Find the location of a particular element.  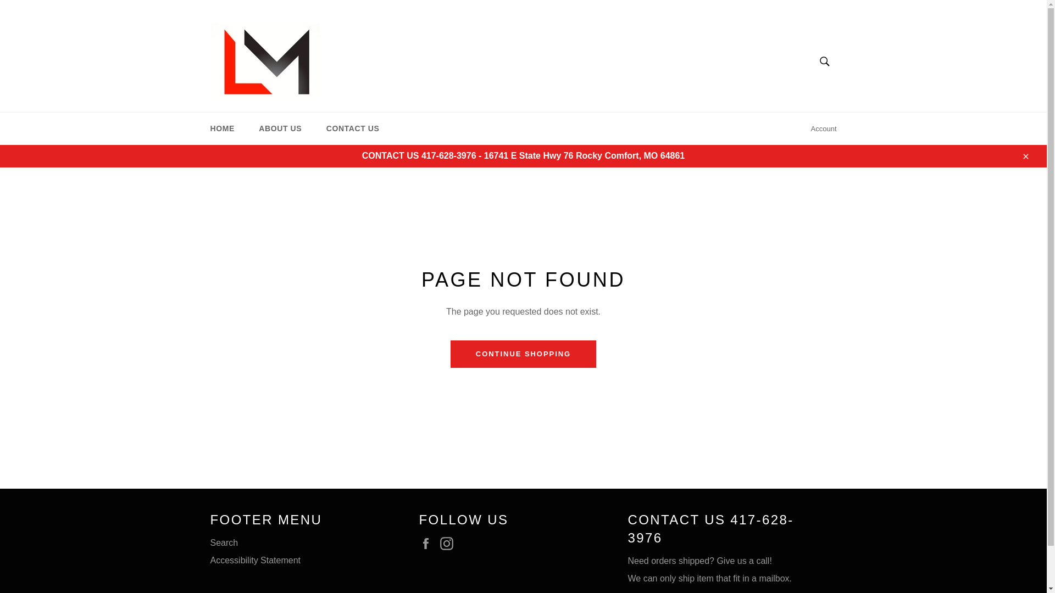

Instagram is located at coordinates (449, 544).